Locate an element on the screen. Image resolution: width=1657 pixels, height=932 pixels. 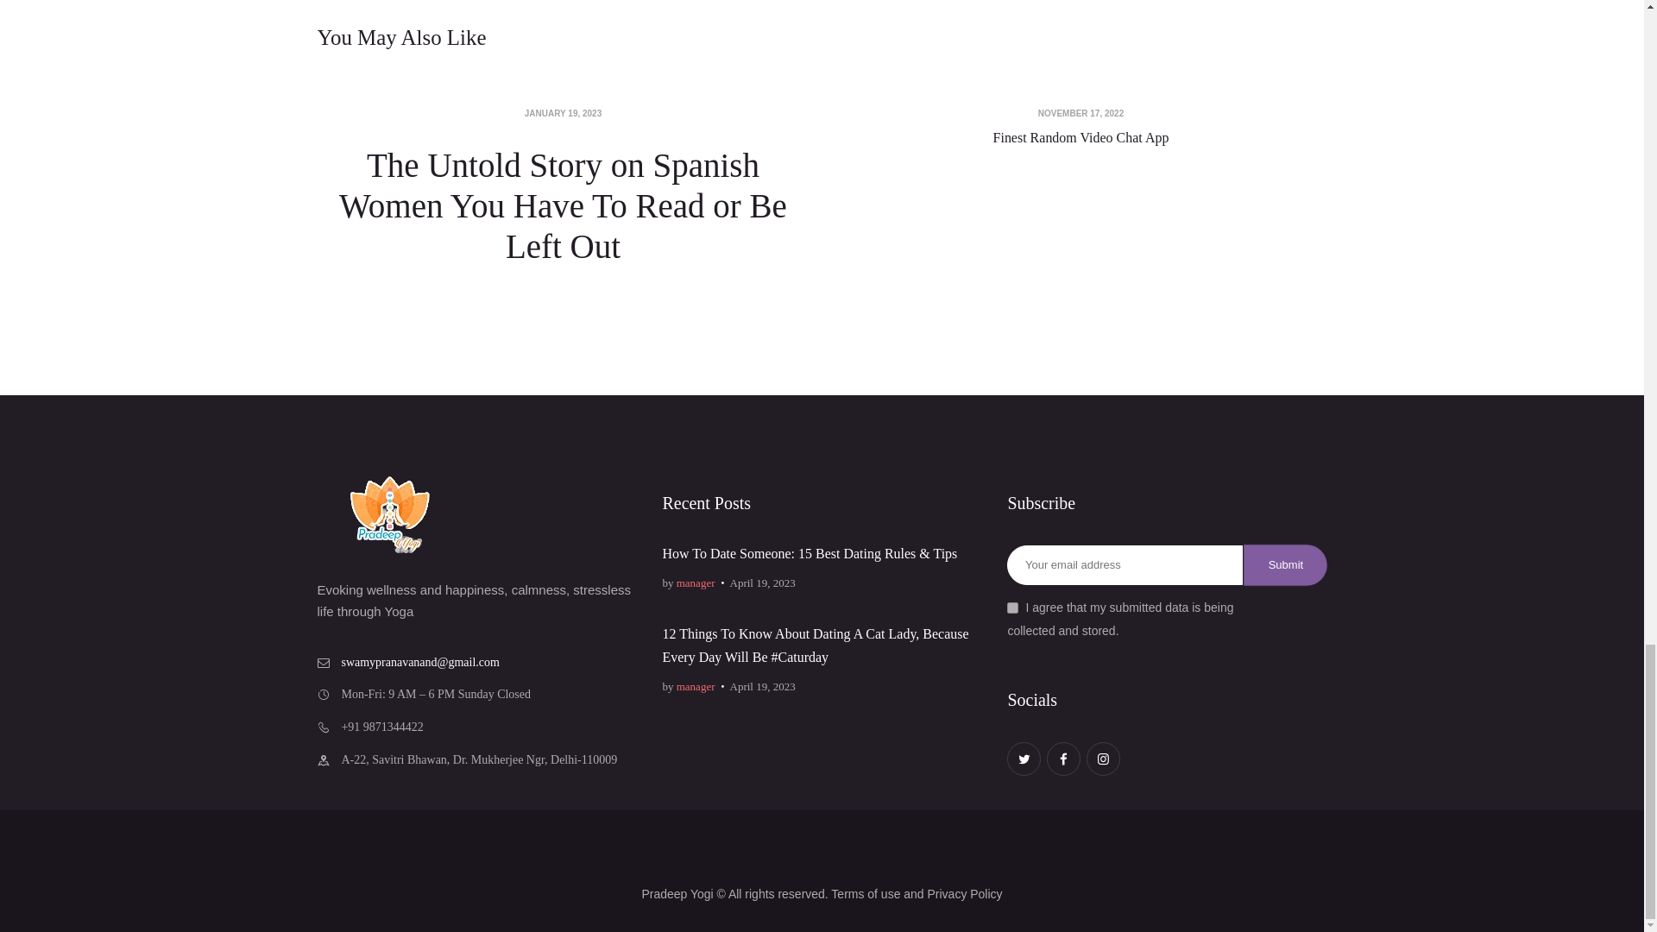
1 is located at coordinates (1013, 608).